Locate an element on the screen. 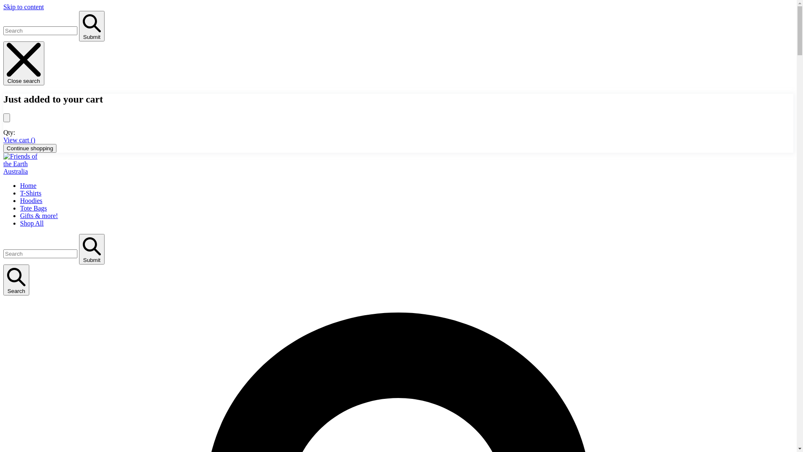 The height and width of the screenshot is (452, 803). Close search is located at coordinates (24, 64).